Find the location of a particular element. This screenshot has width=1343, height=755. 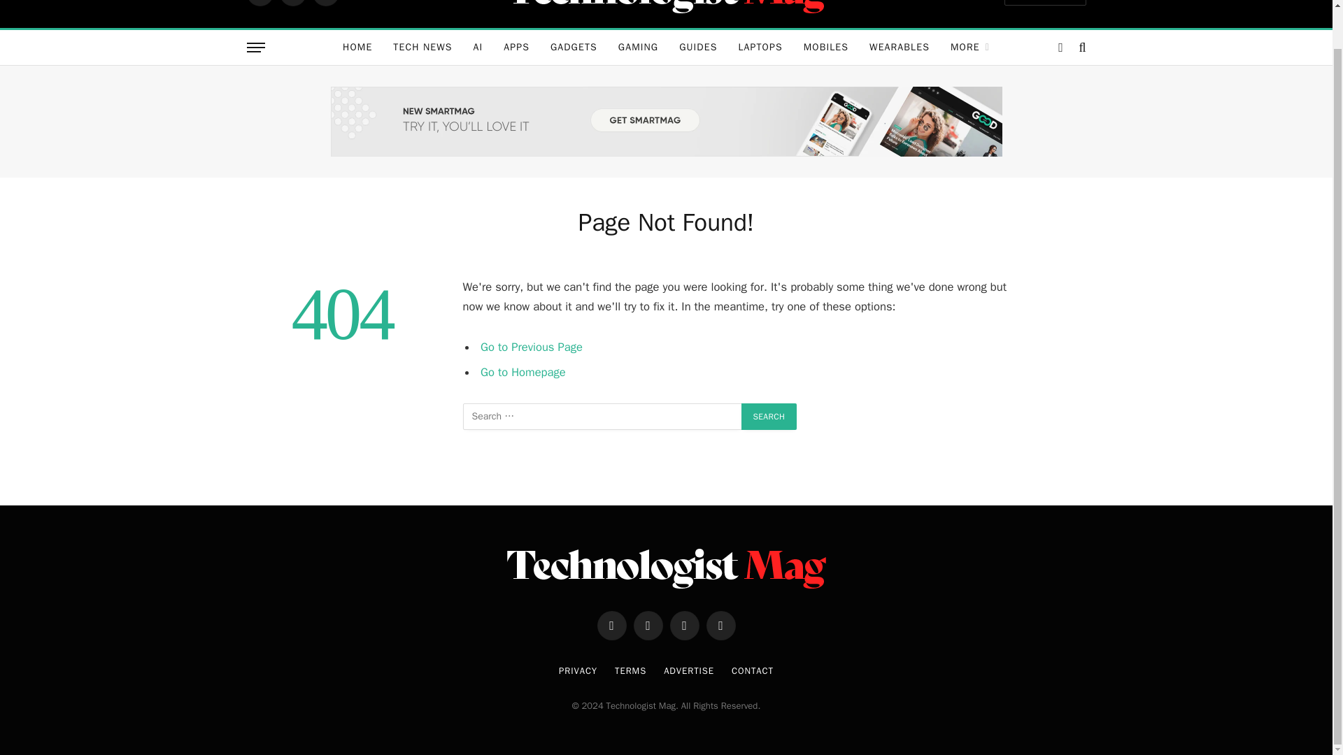

HOME is located at coordinates (357, 48).